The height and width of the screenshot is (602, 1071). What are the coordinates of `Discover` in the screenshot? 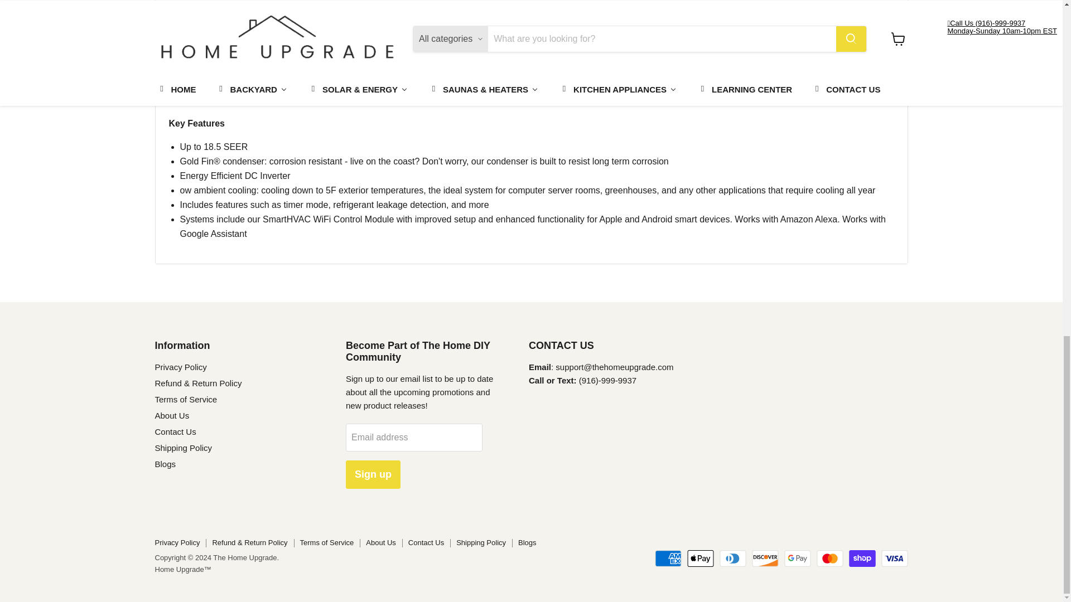 It's located at (765, 559).